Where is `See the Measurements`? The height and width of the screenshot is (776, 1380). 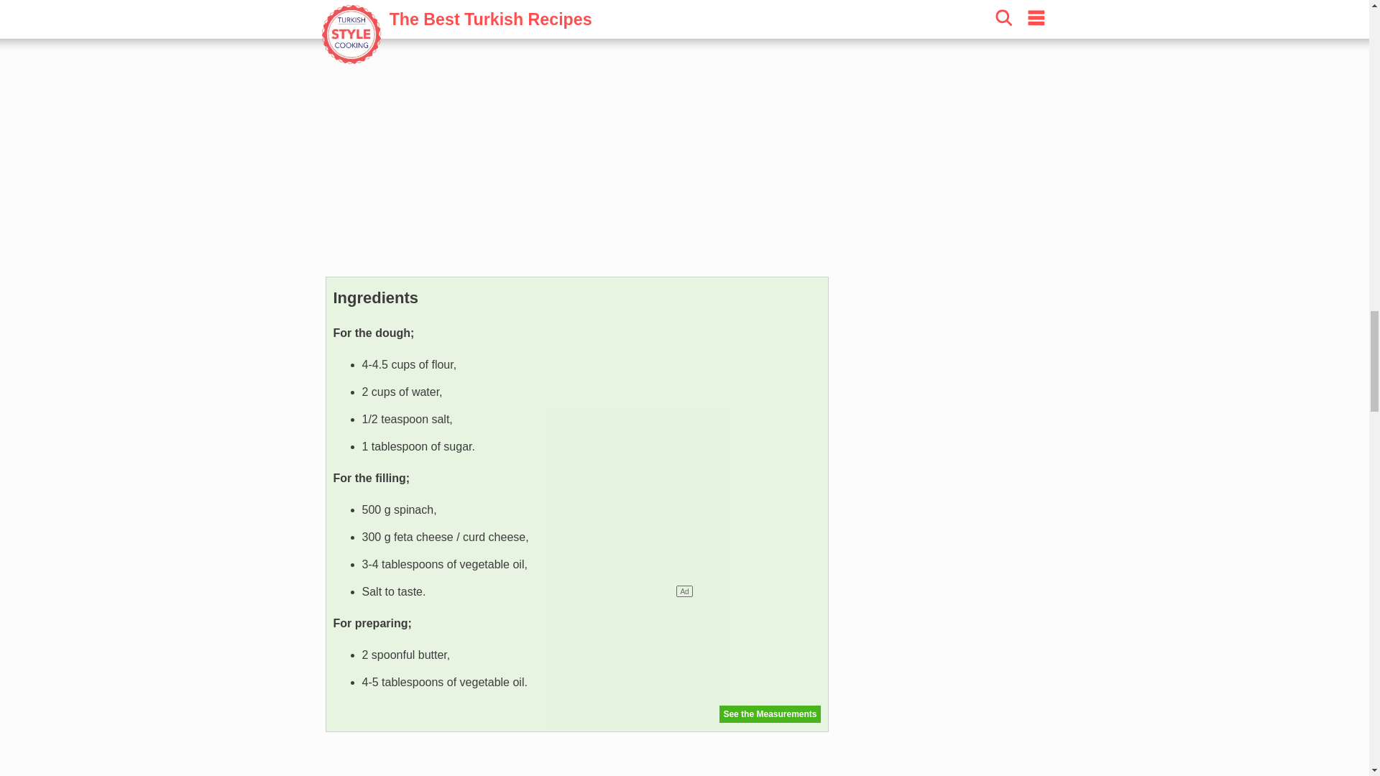
See the Measurements is located at coordinates (769, 713).